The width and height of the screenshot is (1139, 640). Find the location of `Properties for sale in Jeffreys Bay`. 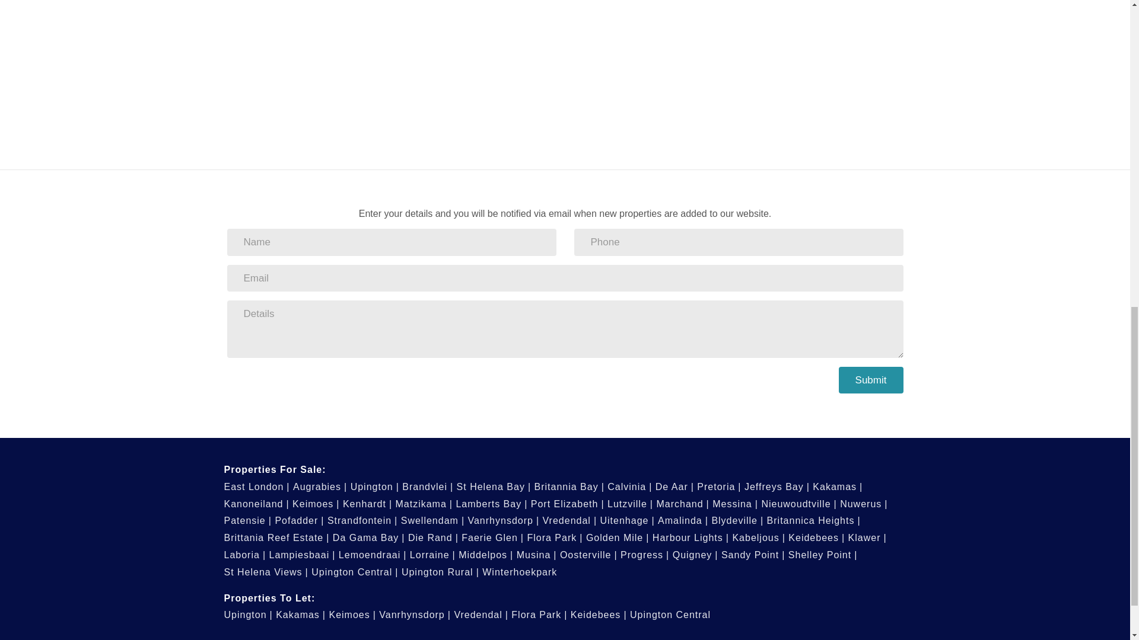

Properties for sale in Jeffreys Bay is located at coordinates (777, 487).